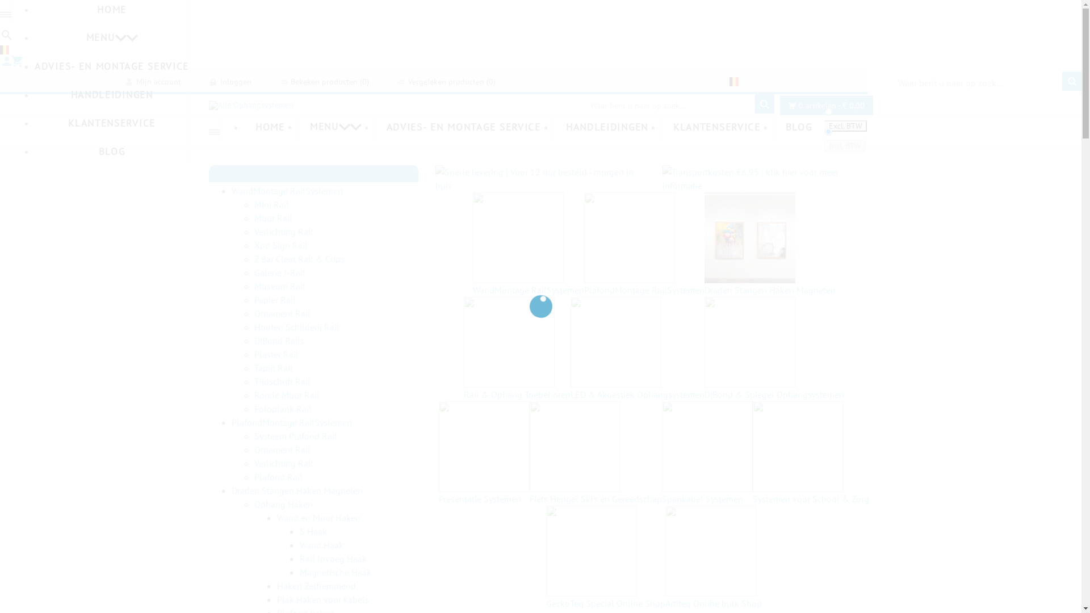 This screenshot has height=613, width=1090. Describe the element at coordinates (770, 245) in the screenshot. I see `Draden Stangen Haken Magneten` at that location.